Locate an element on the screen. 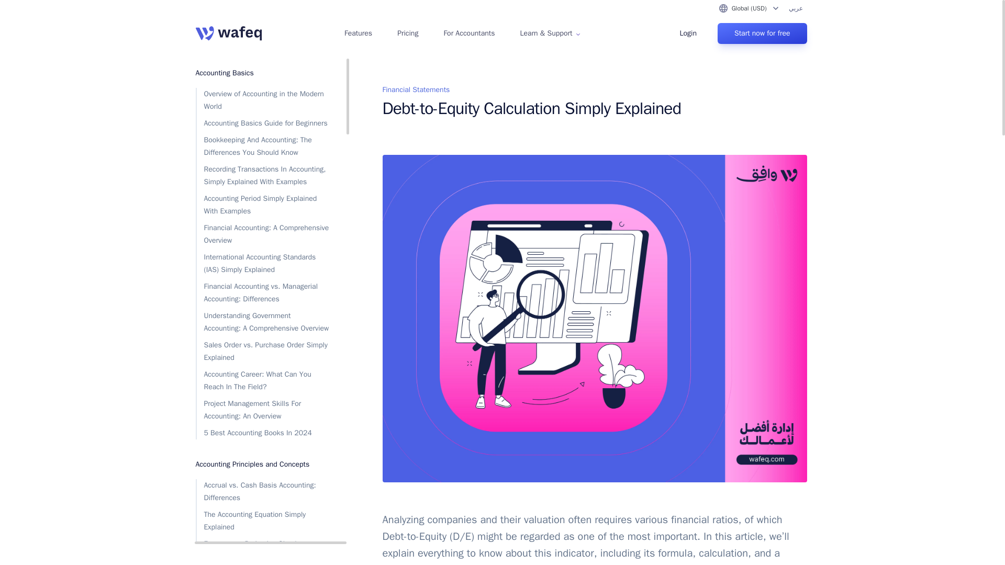 This screenshot has width=1005, height=565. For Accountants is located at coordinates (469, 33).